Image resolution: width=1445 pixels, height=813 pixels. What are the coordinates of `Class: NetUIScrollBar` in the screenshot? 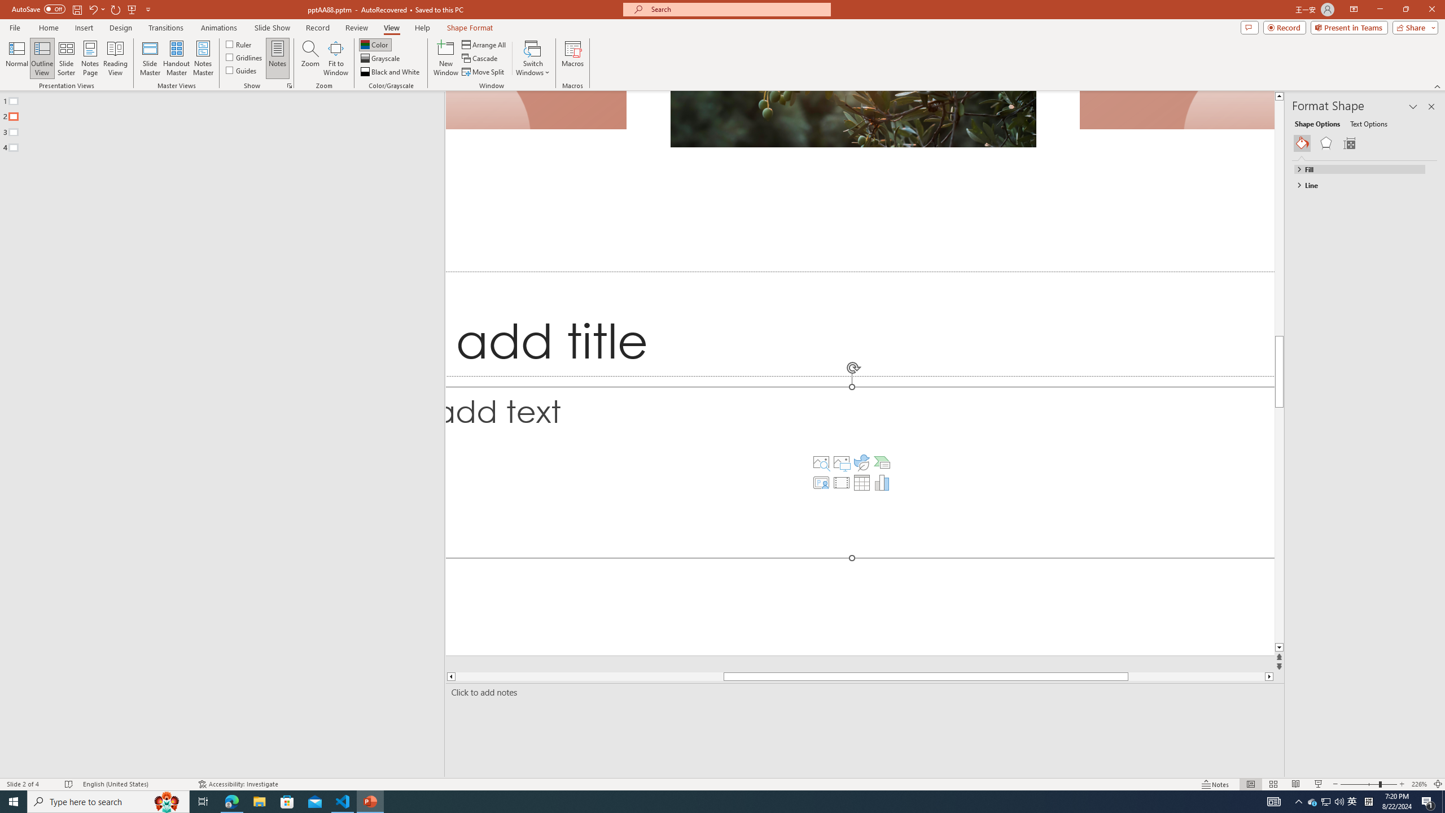 It's located at (1433, 465).